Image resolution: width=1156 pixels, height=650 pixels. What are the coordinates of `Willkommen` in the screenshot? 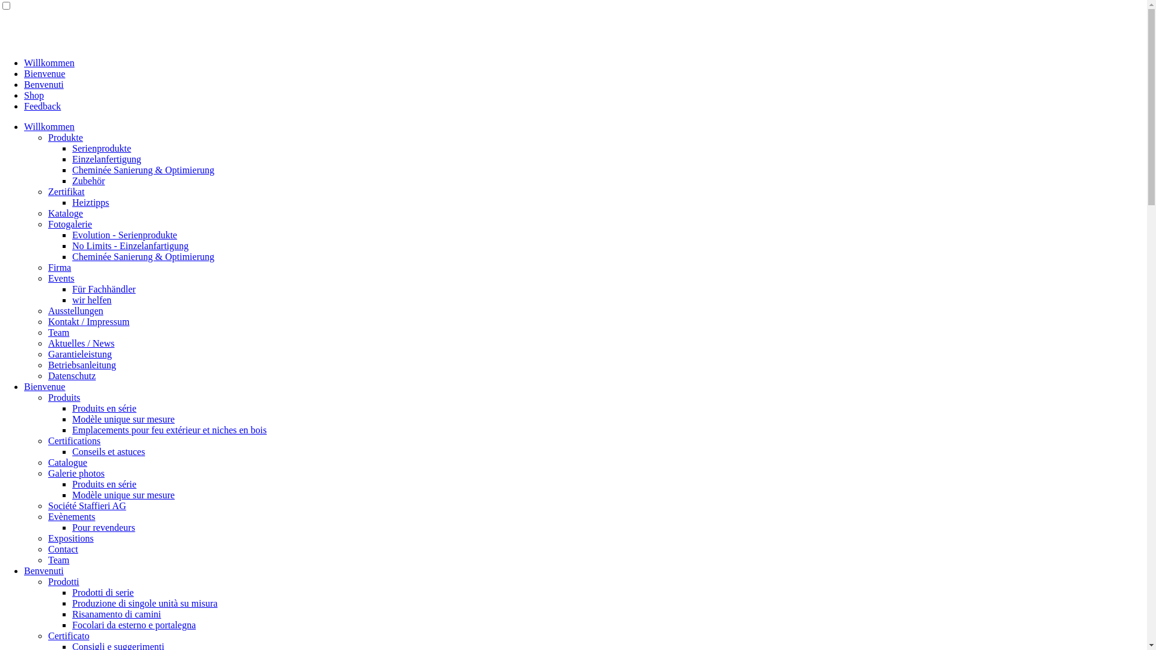 It's located at (49, 63).